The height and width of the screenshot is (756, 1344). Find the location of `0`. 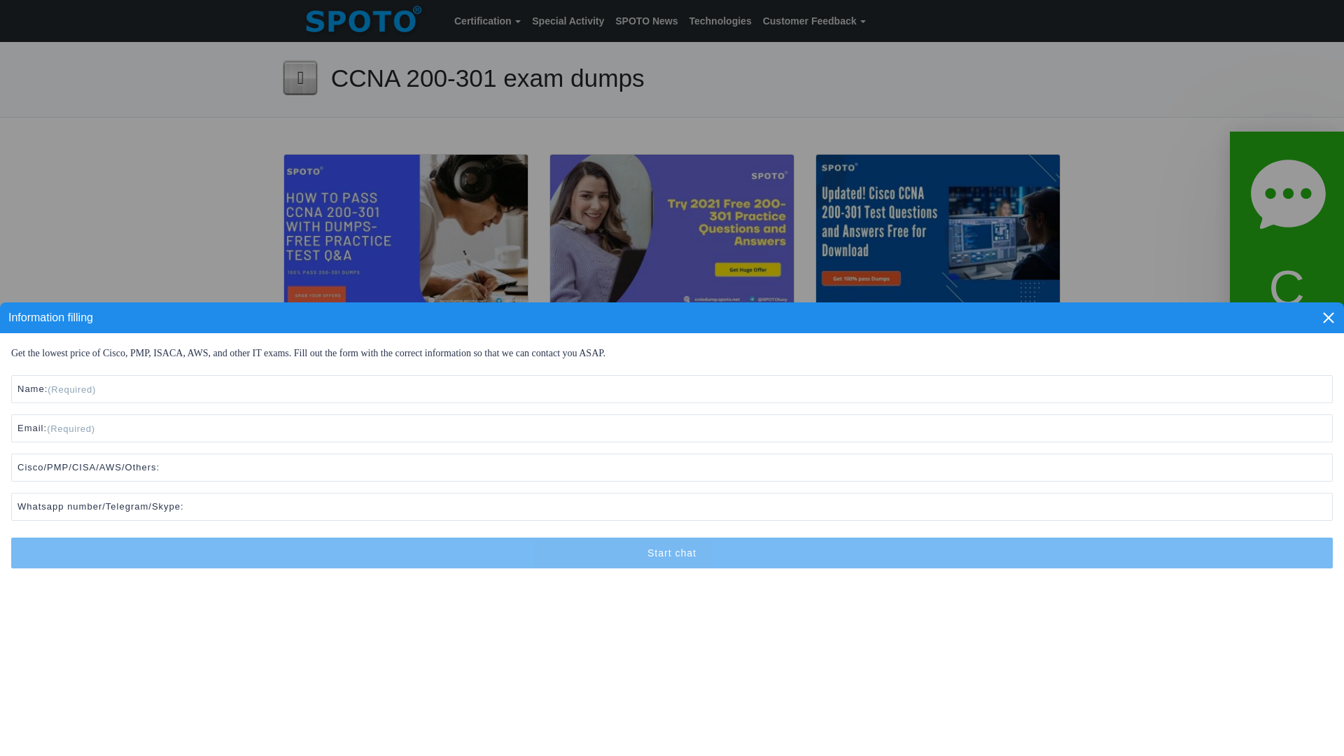

0 is located at coordinates (850, 483).